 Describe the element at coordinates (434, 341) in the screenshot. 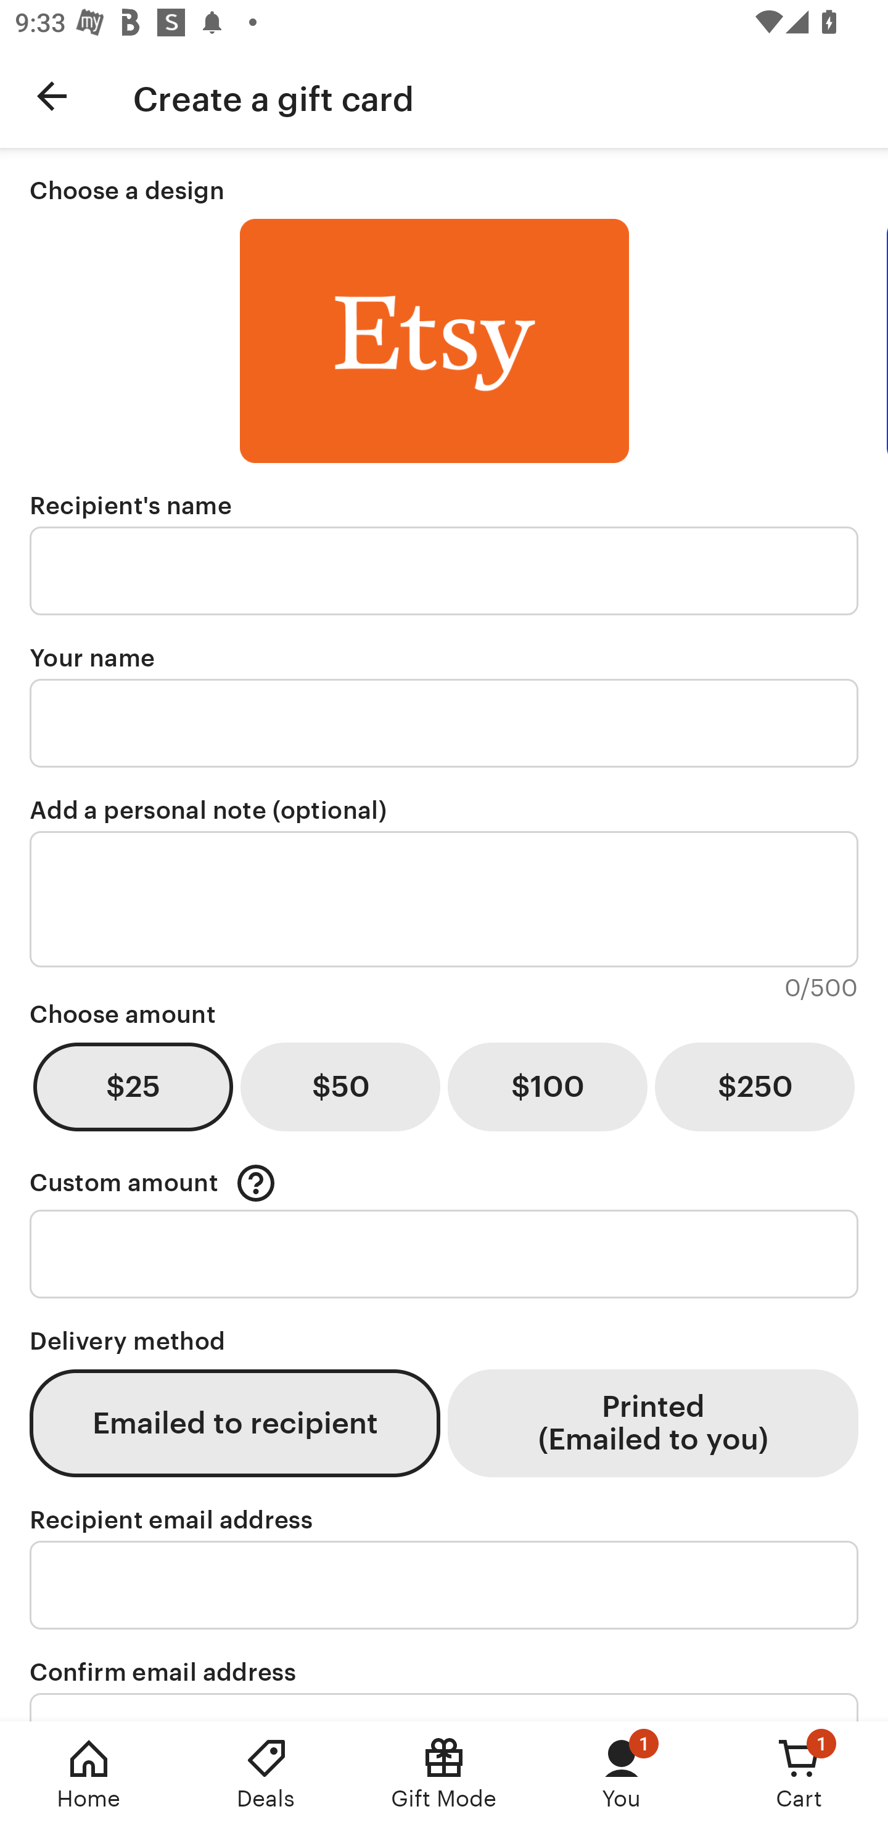

I see `Design preview` at that location.